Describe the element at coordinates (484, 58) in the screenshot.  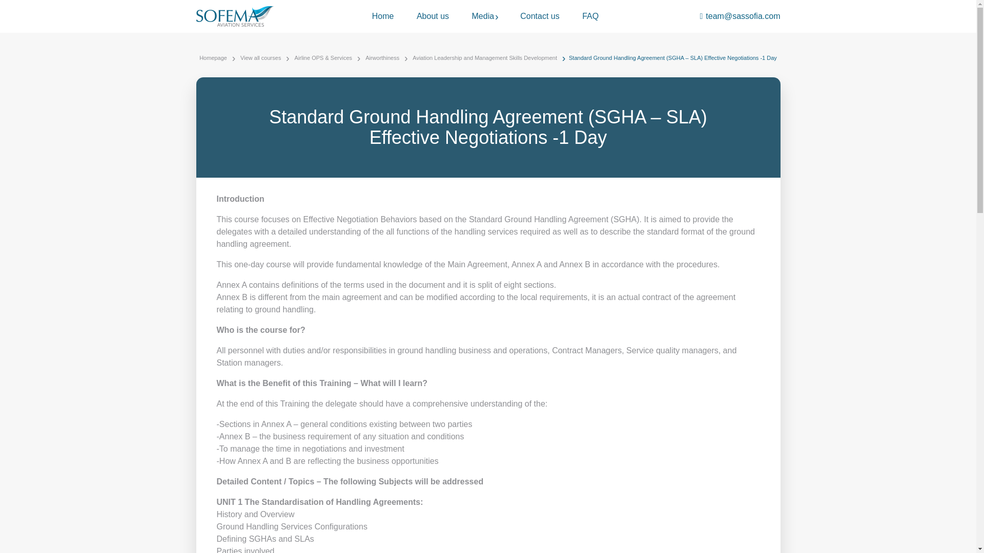
I see `Aviation Leadership and Management Skills Development` at that location.